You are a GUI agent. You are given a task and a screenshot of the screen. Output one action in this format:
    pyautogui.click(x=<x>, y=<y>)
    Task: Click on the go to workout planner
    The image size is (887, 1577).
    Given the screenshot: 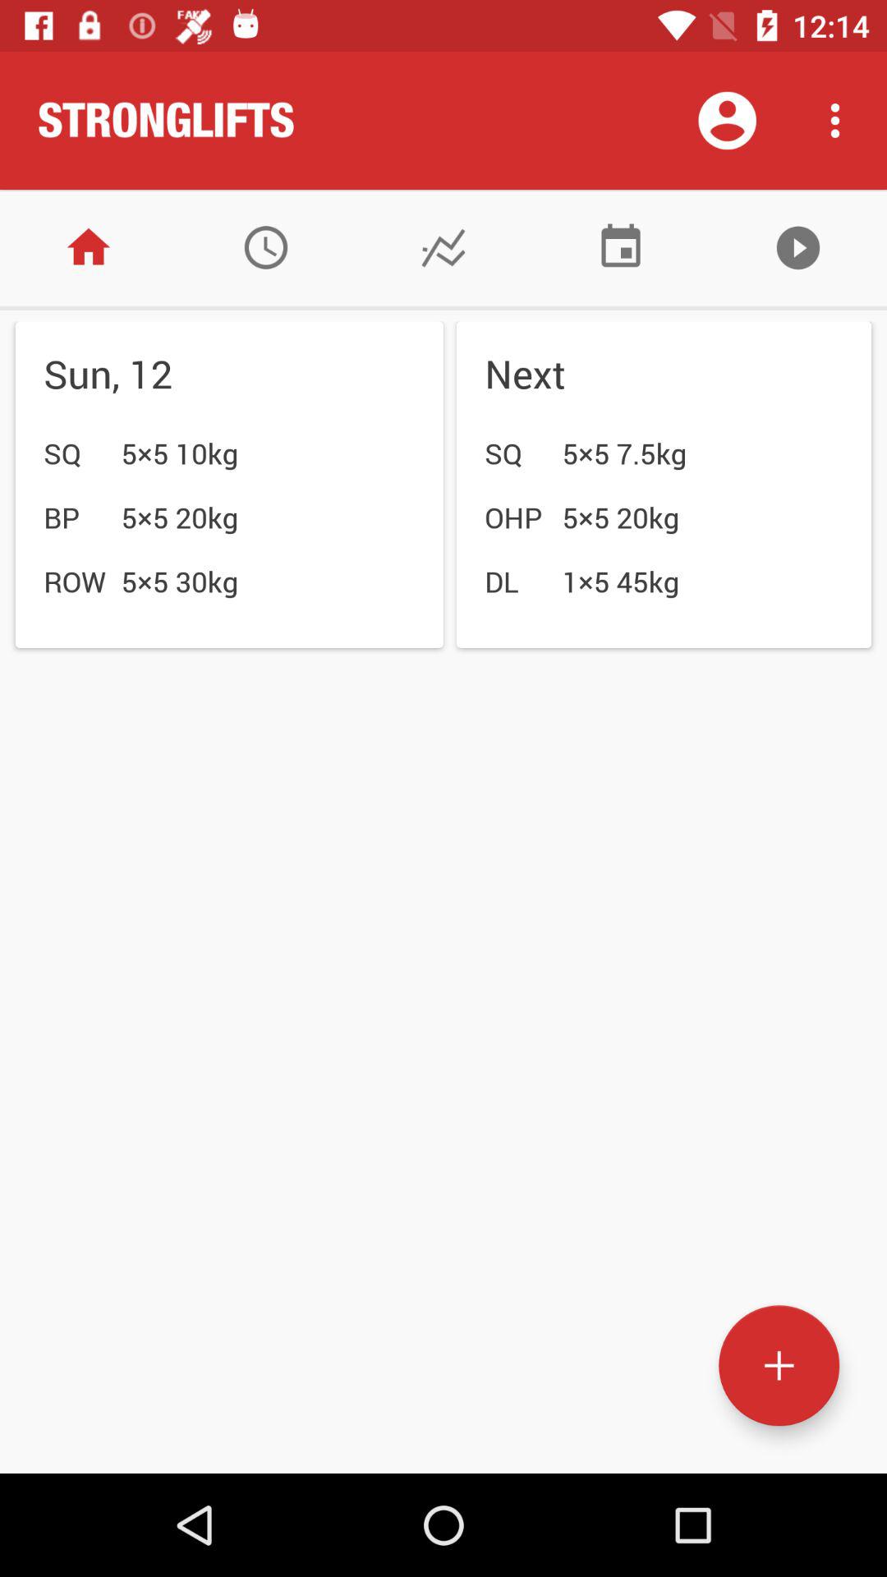 What is the action you would take?
    pyautogui.click(x=266, y=248)
    